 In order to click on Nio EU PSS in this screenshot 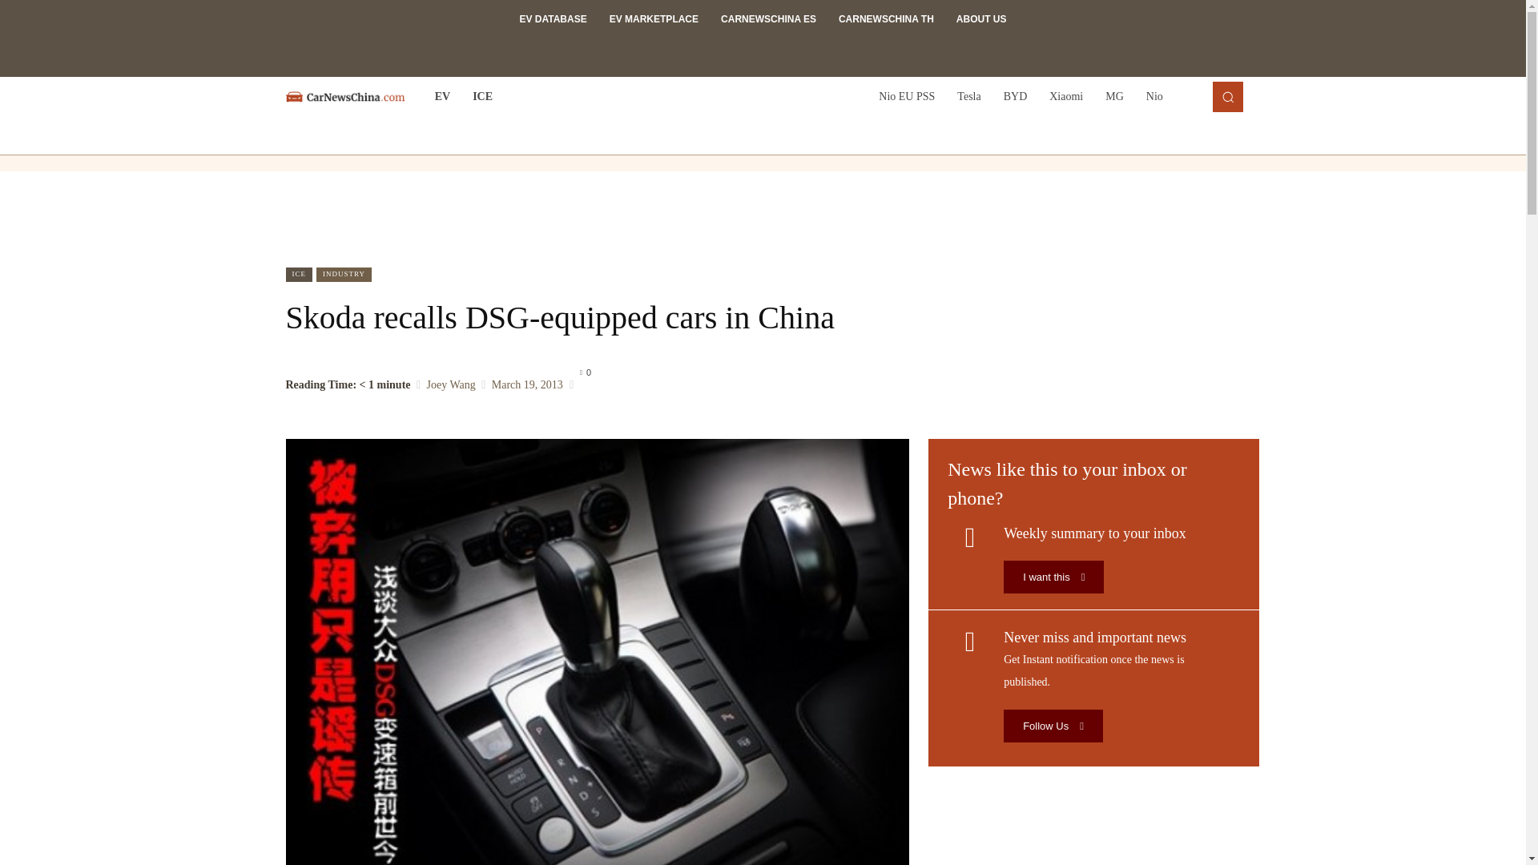, I will do `click(906, 96)`.